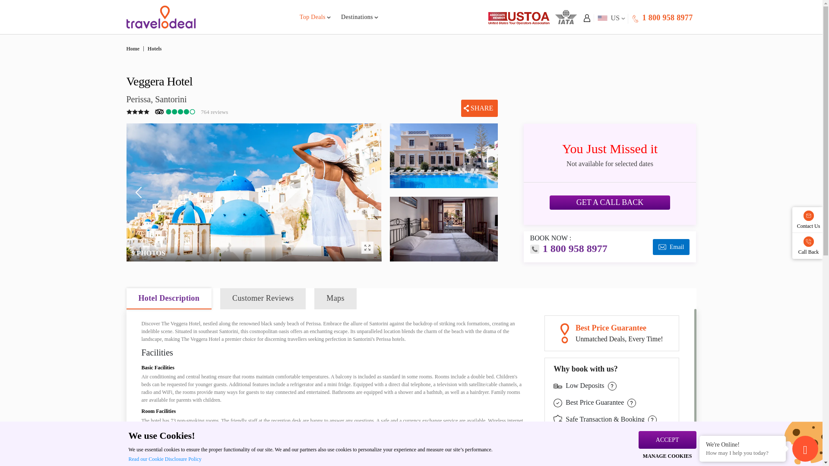  Describe the element at coordinates (668, 17) in the screenshot. I see `GET A CALL BACK` at that location.